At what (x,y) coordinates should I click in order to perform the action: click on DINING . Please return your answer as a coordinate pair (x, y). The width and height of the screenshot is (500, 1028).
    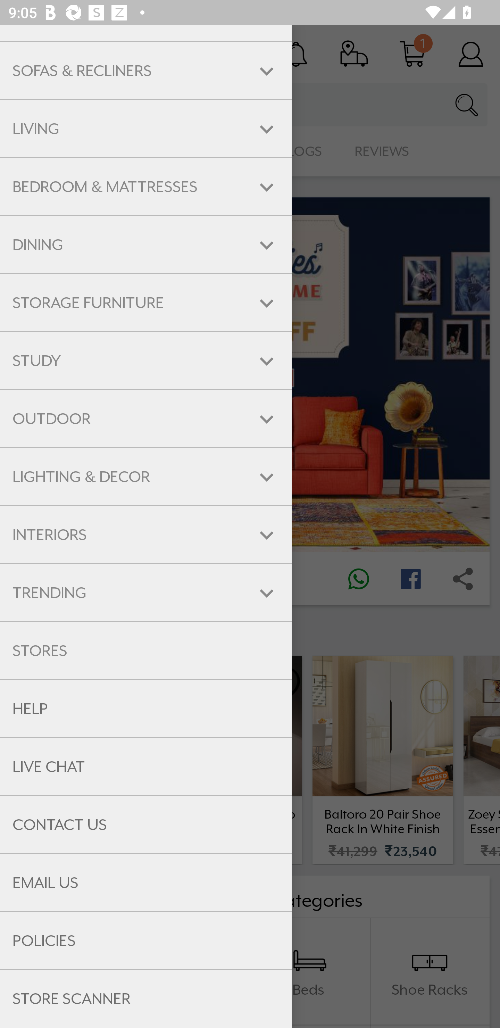
    Looking at the image, I should click on (146, 245).